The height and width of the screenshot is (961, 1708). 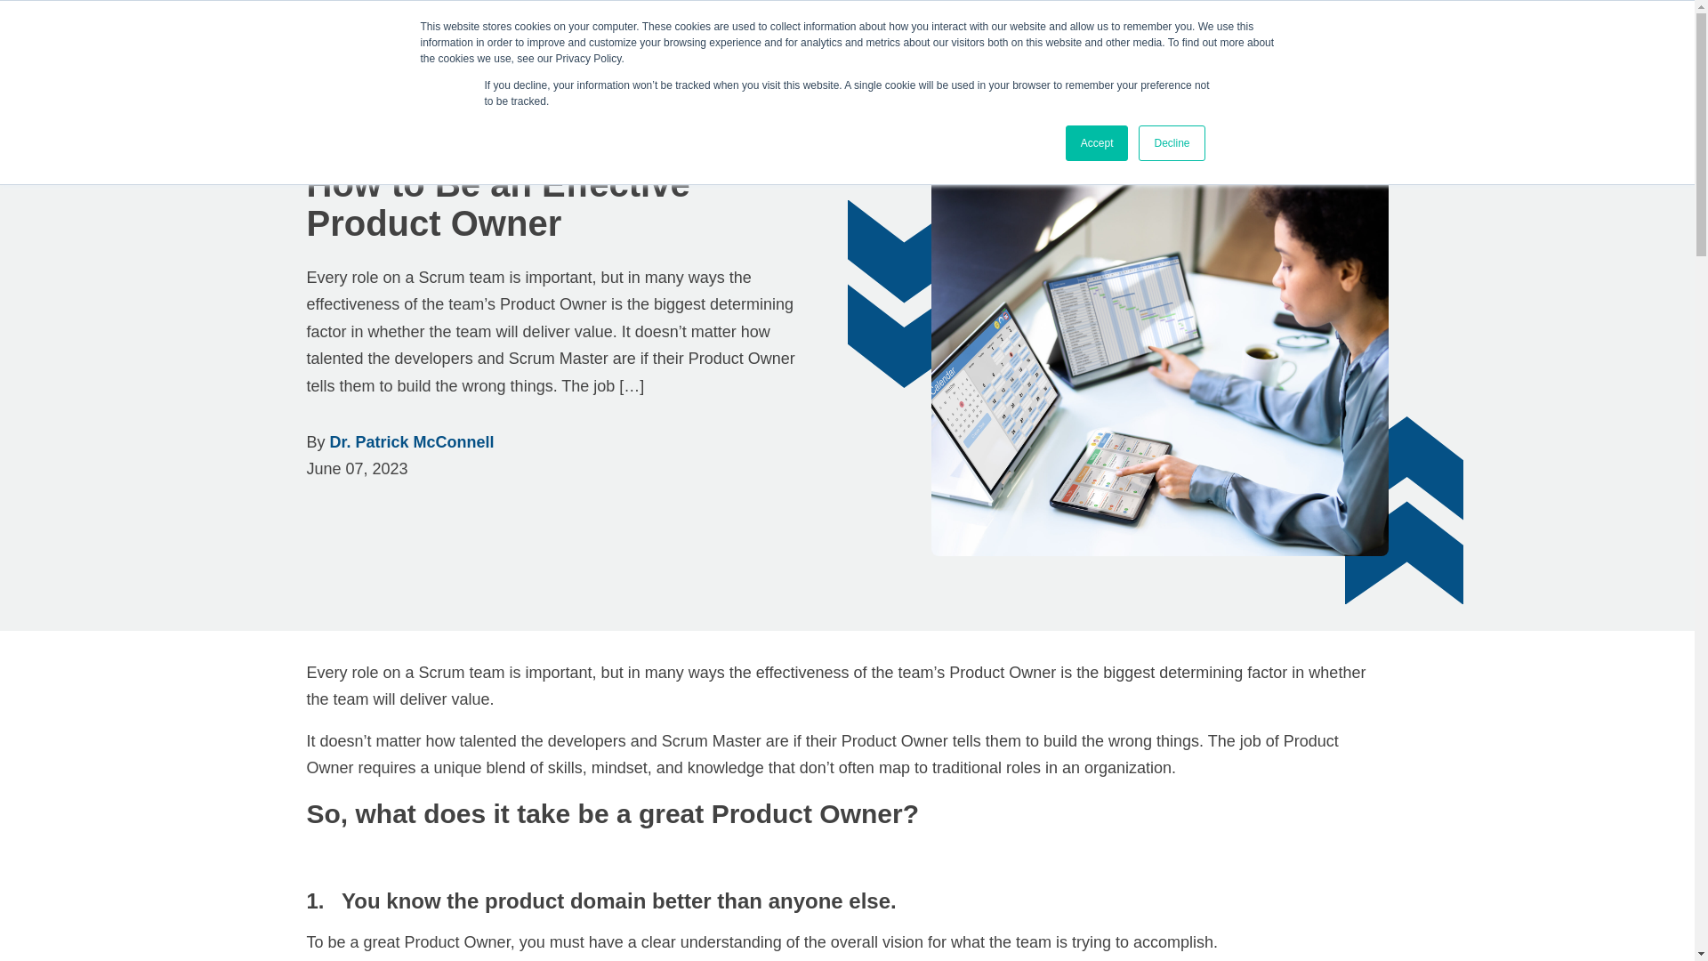 I want to click on About NextUp, so click(x=1180, y=43).